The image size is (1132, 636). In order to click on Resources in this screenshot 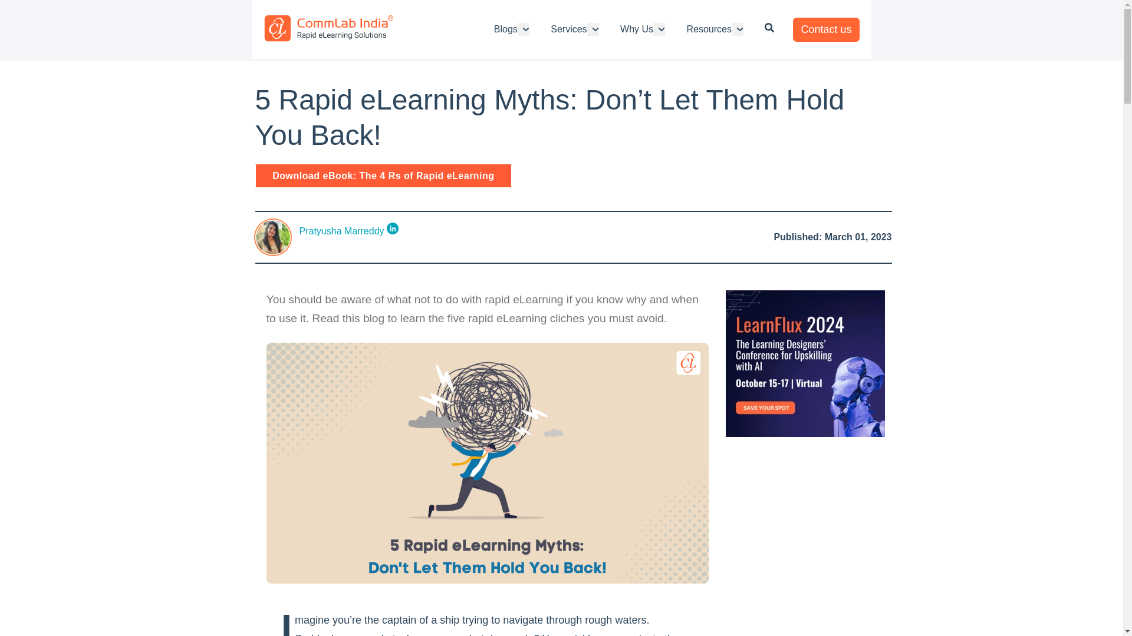, I will do `click(709, 29)`.